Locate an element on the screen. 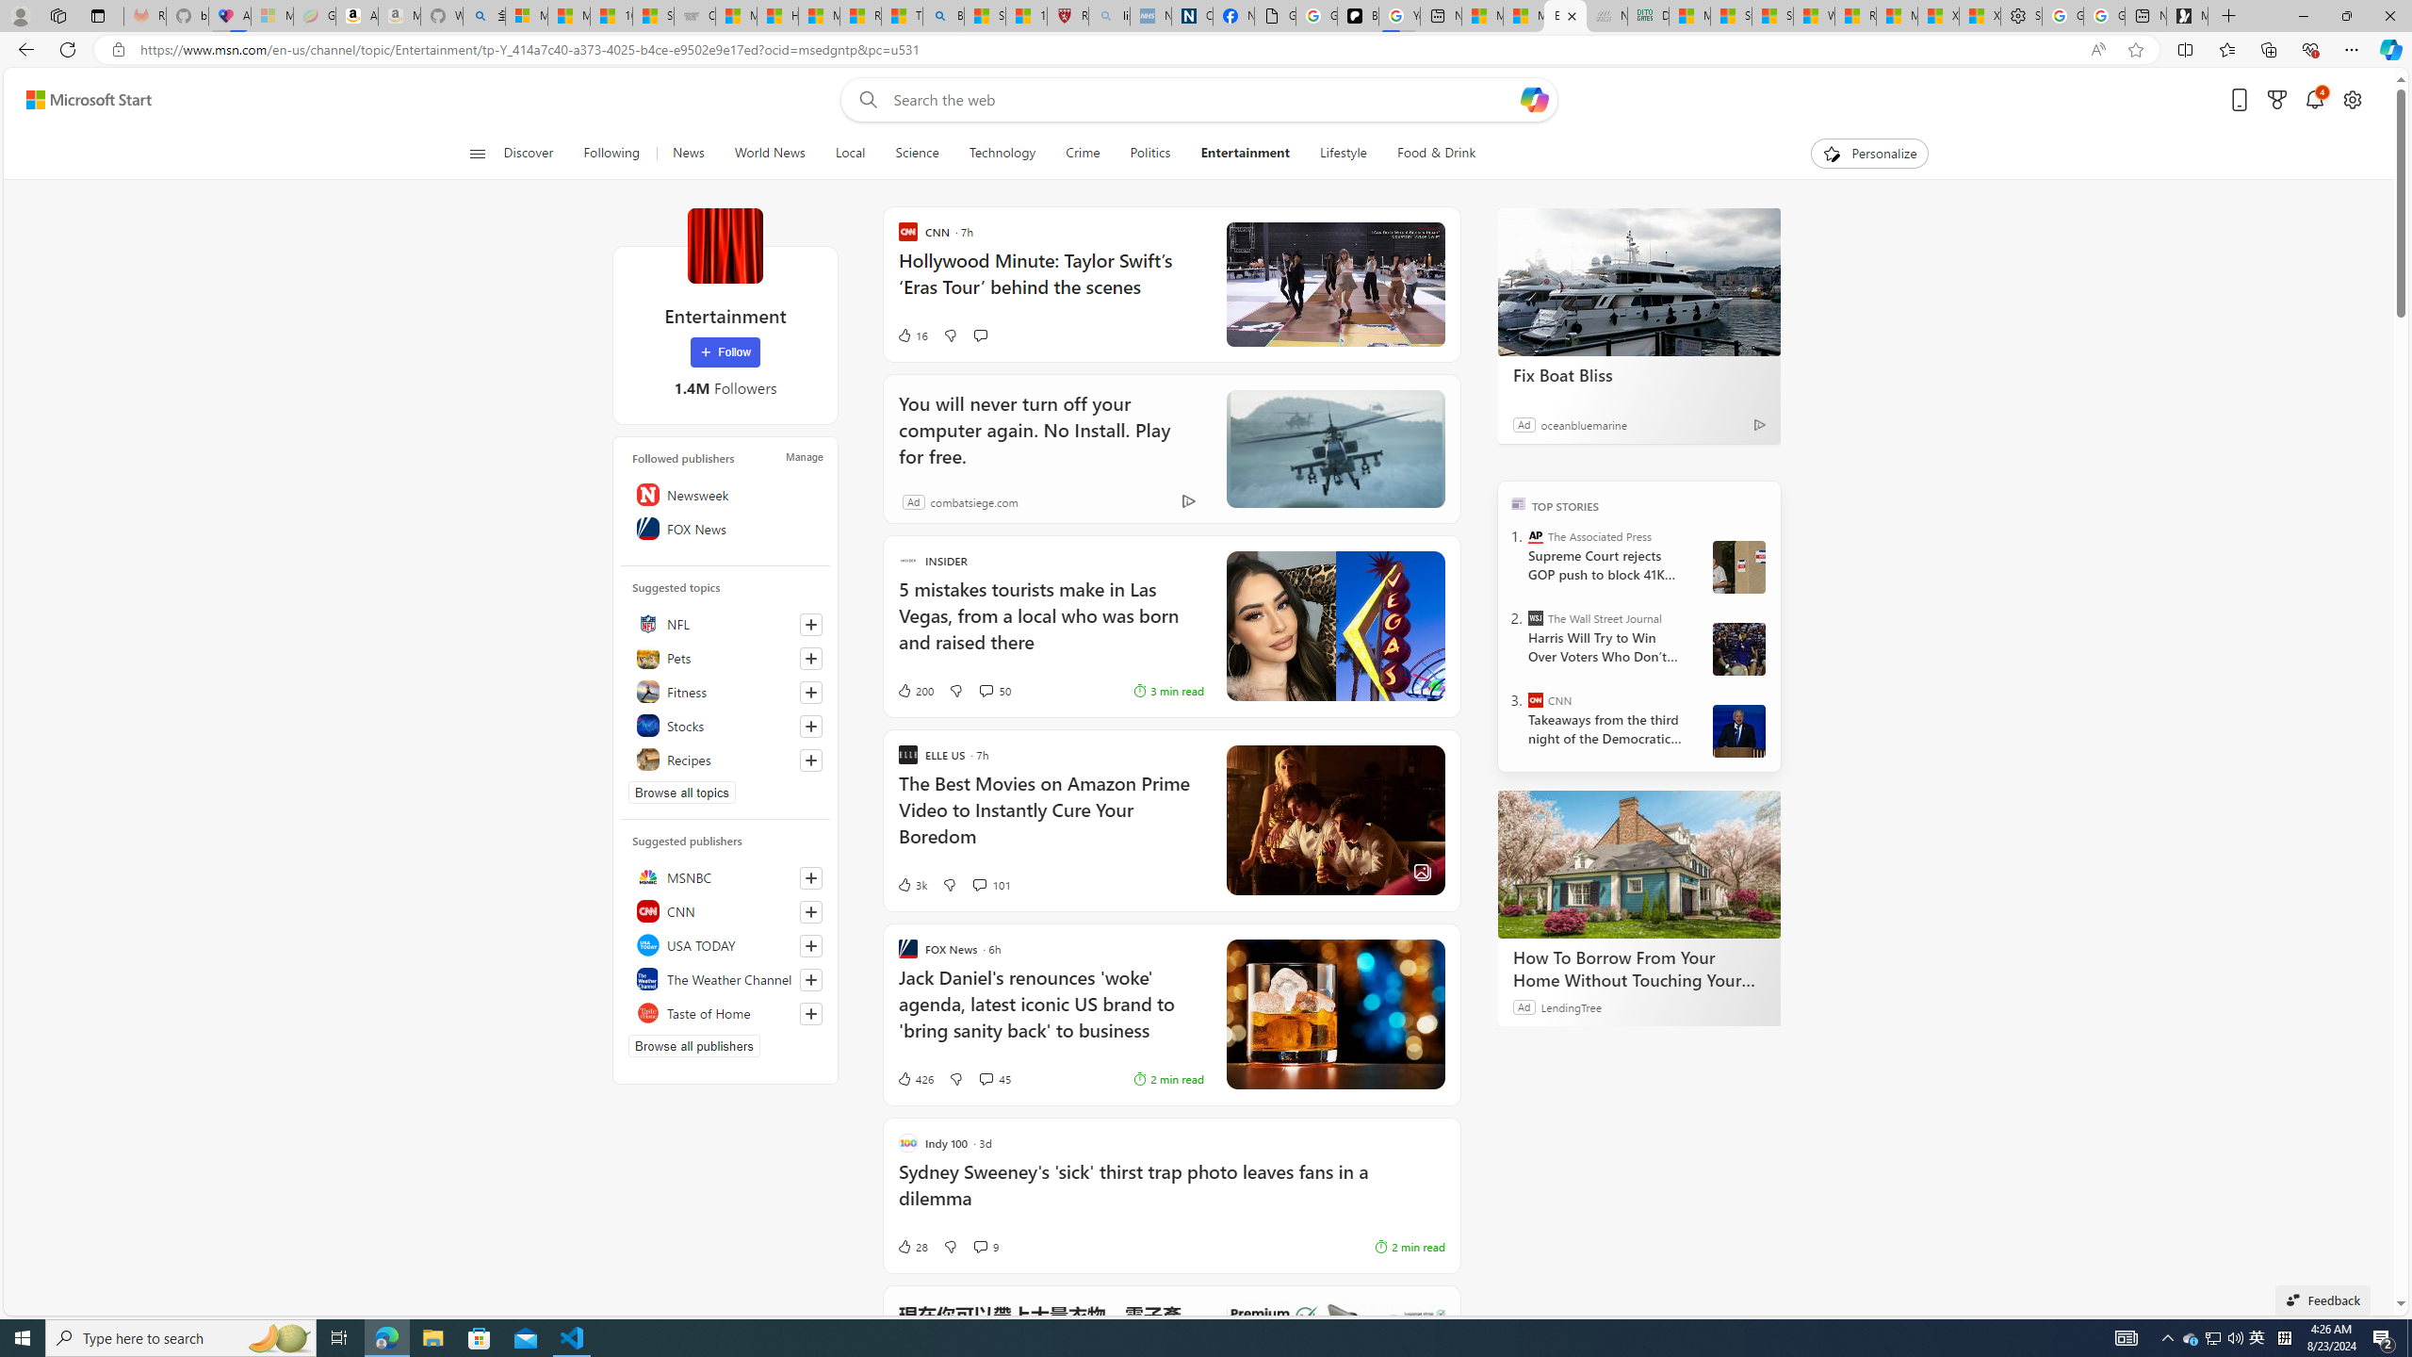 This screenshot has height=1357, width=2412. Science is located at coordinates (918, 154).